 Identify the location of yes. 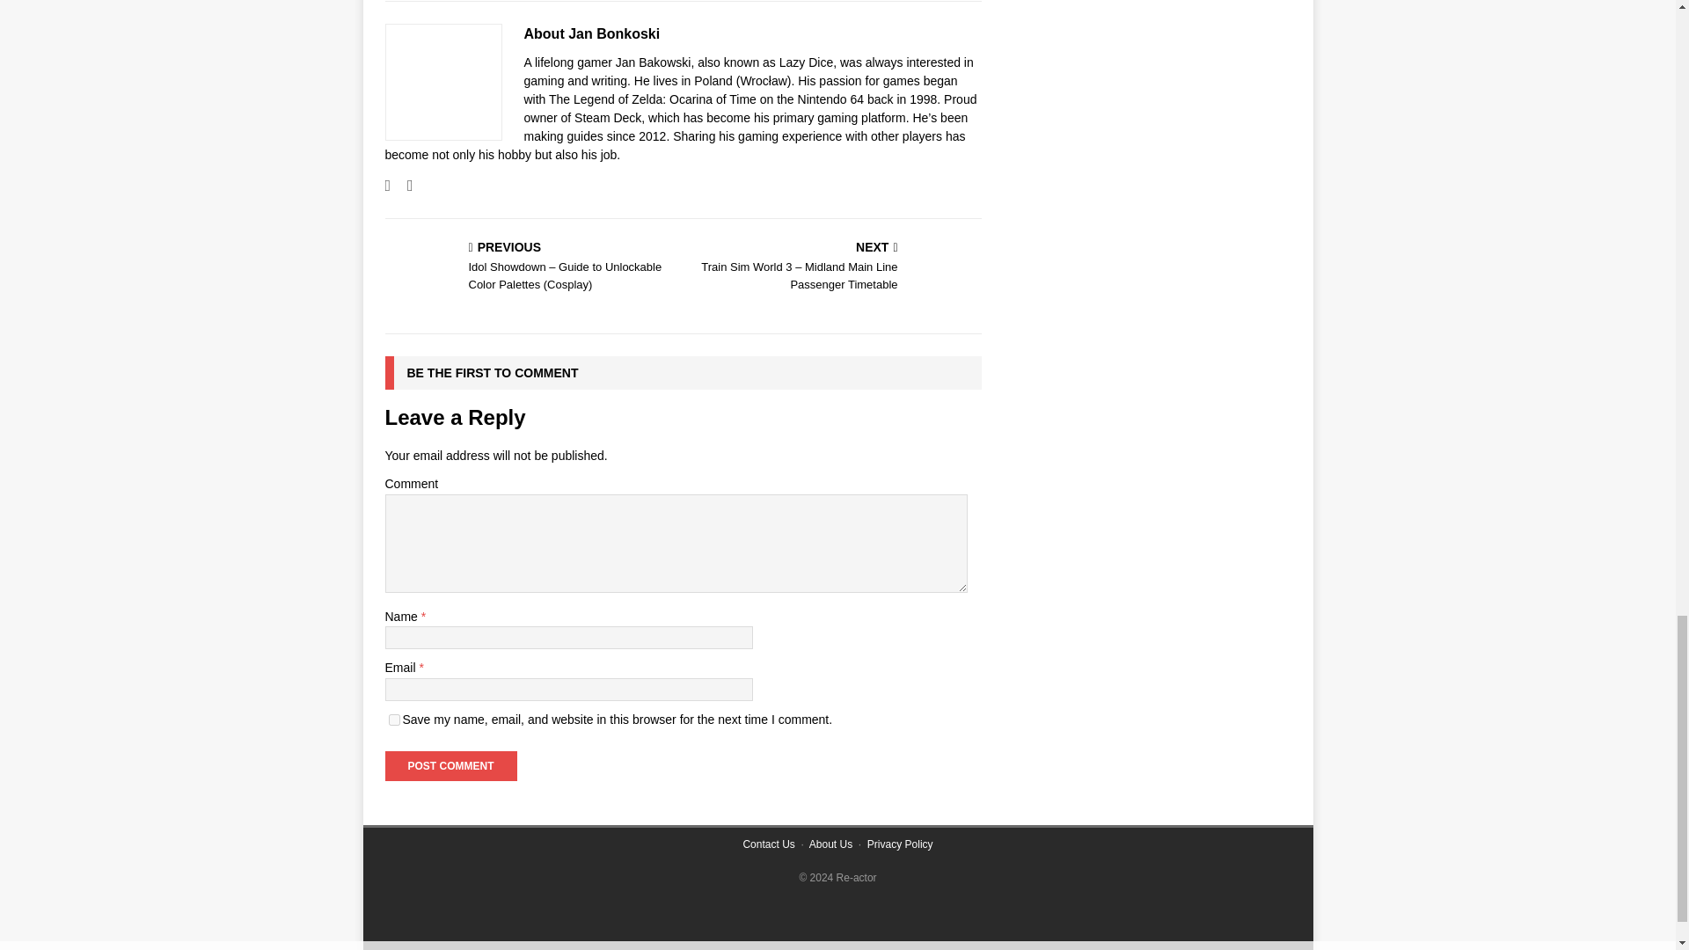
(394, 720).